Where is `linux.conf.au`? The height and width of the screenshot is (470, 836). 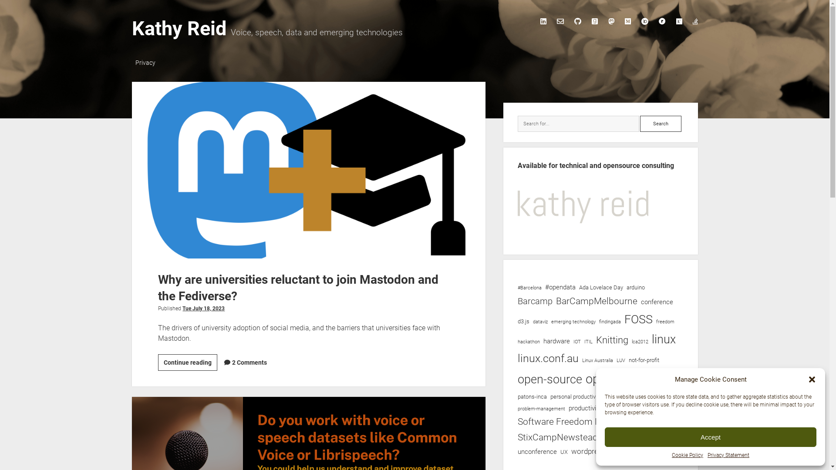 linux.conf.au is located at coordinates (548, 359).